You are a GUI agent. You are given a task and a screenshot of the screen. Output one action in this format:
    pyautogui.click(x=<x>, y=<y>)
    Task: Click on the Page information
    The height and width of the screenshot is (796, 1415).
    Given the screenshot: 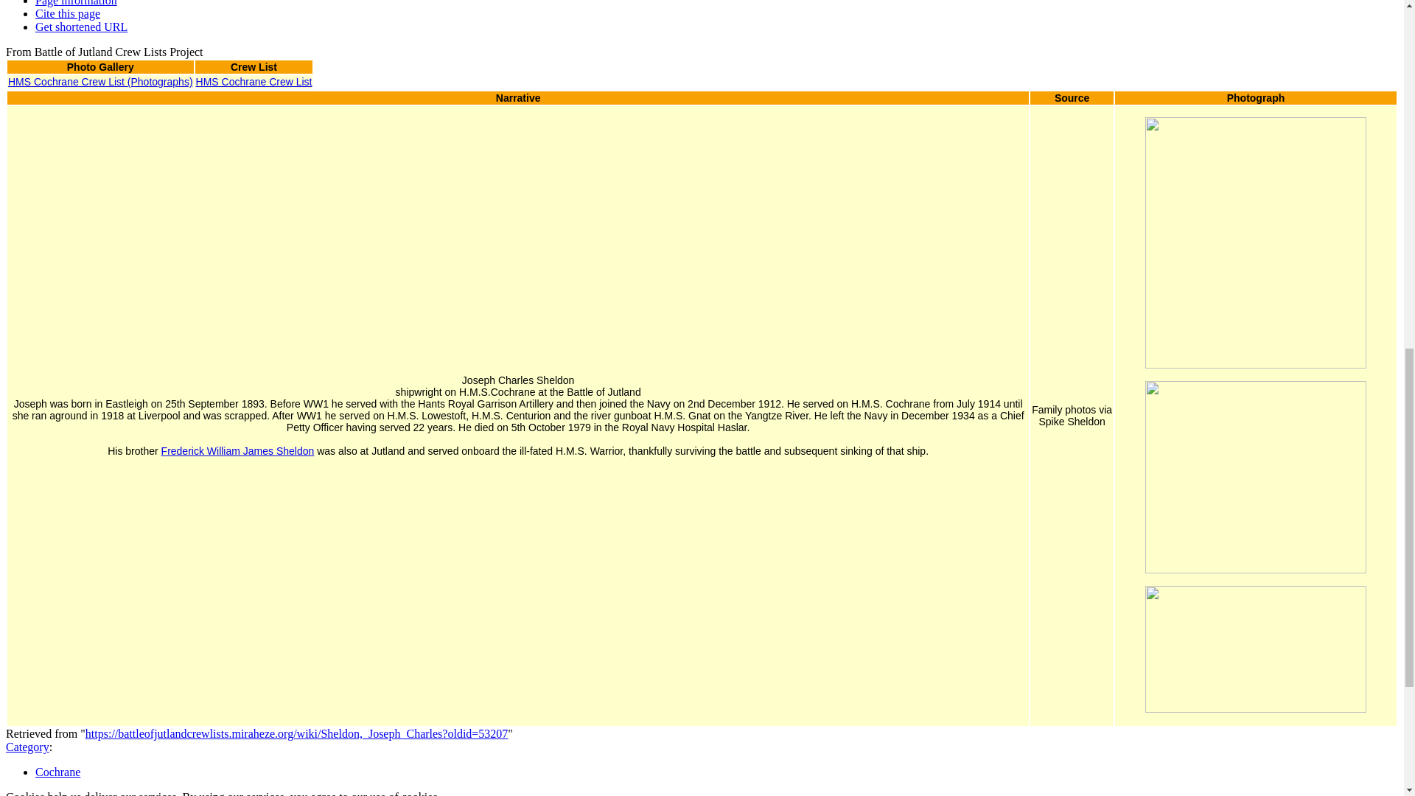 What is the action you would take?
    pyautogui.click(x=77, y=3)
    